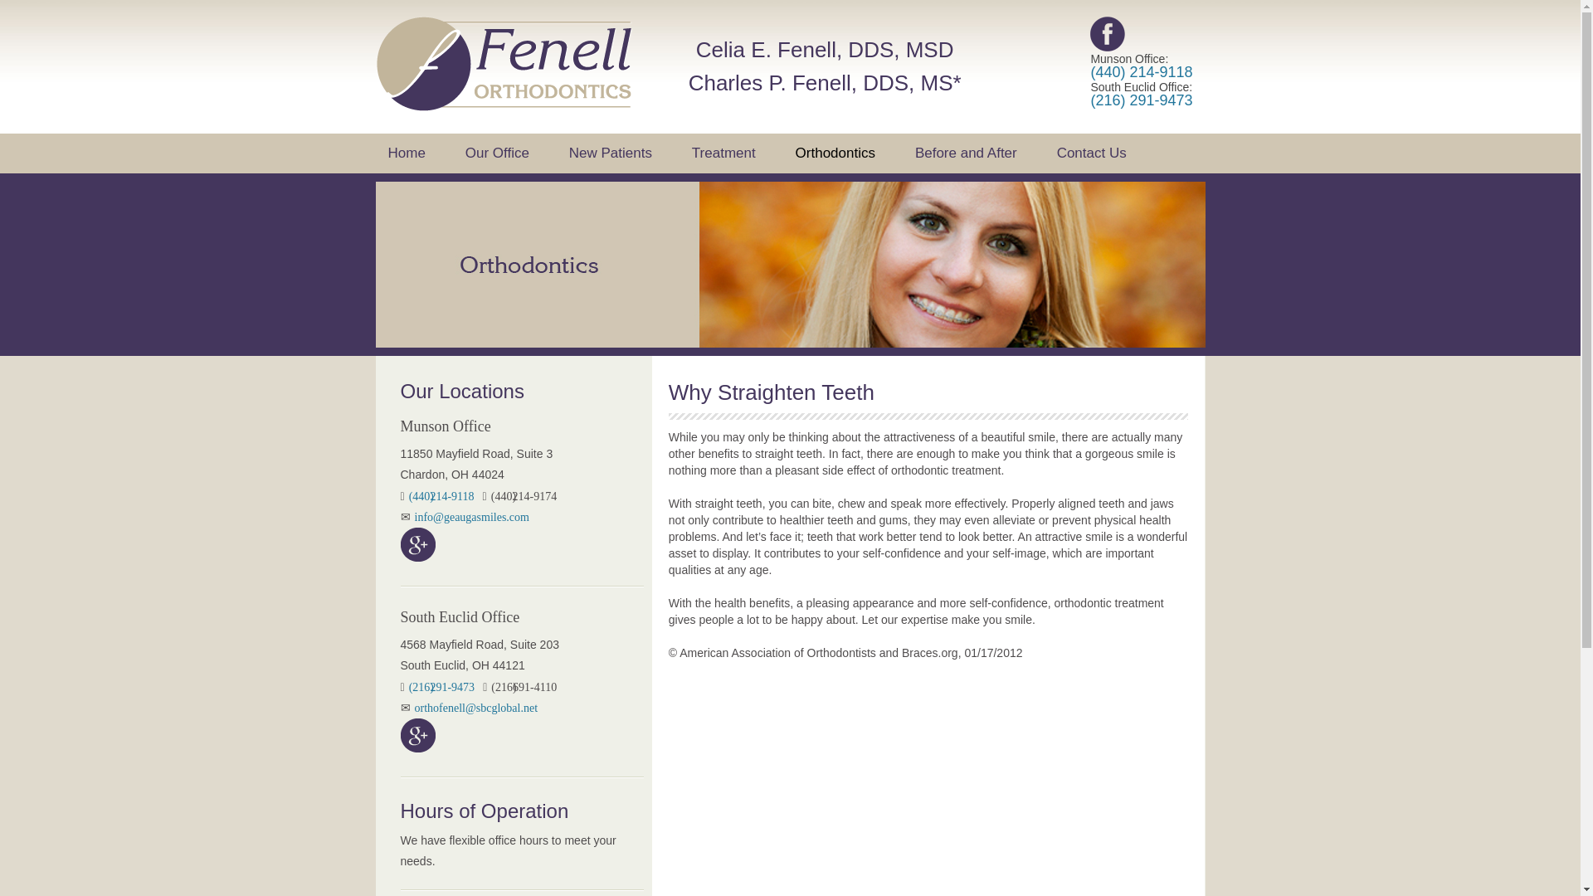 The width and height of the screenshot is (1593, 896). I want to click on About the Office, so click(558, 190).